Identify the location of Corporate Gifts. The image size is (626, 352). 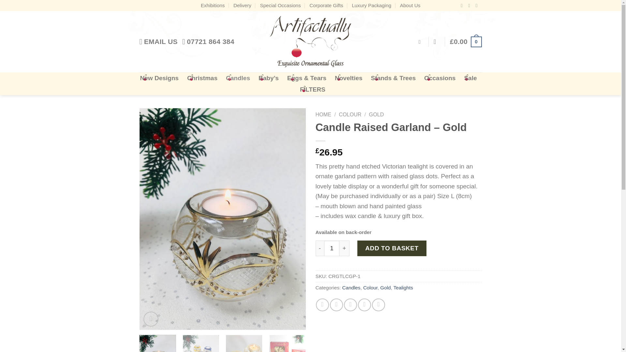
(326, 5).